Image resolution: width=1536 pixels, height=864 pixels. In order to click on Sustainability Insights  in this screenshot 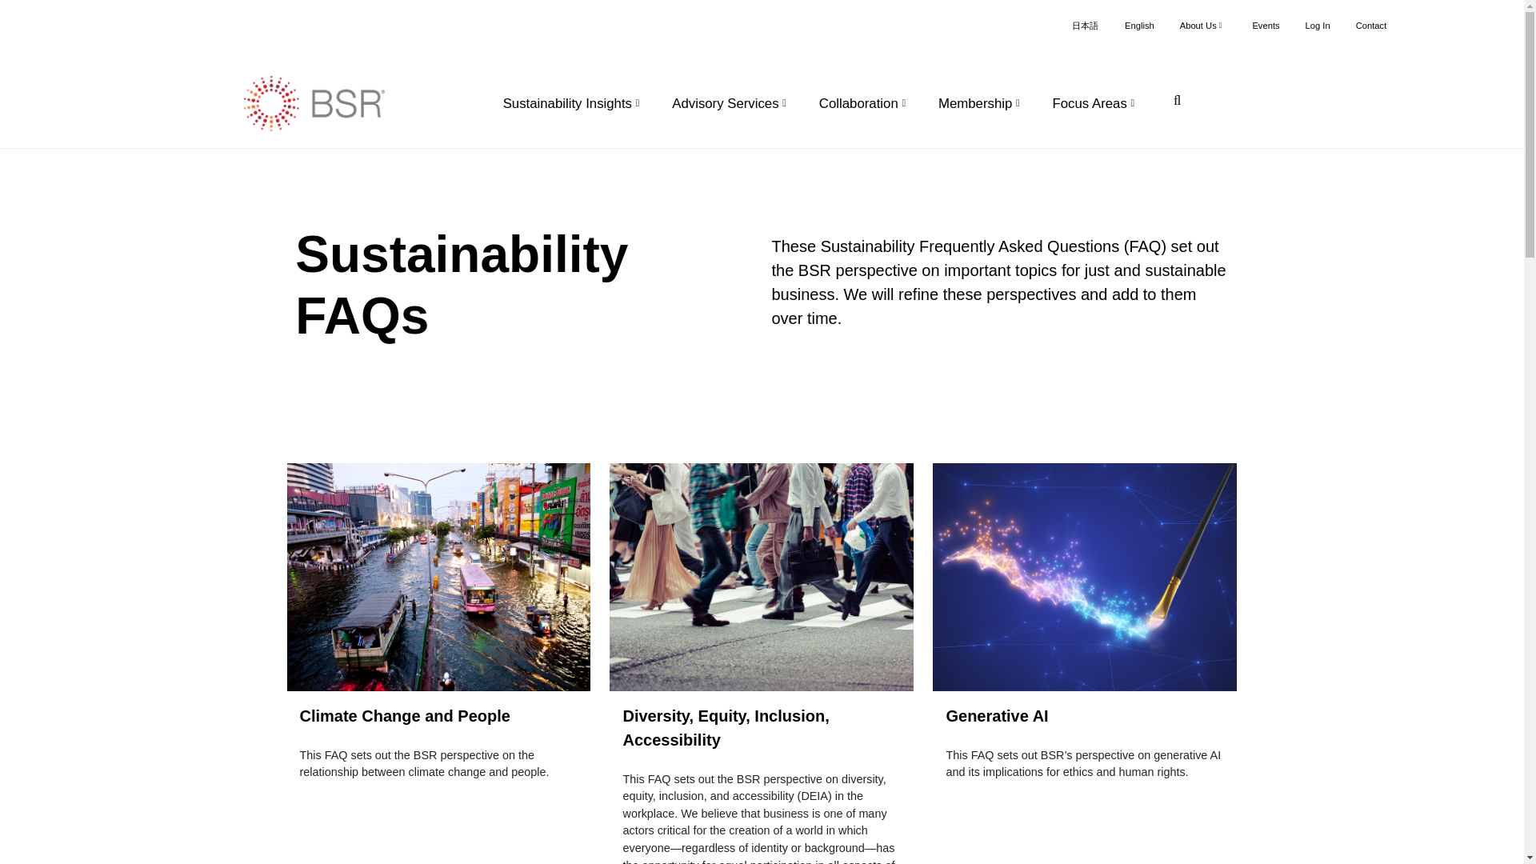, I will do `click(574, 104)`.